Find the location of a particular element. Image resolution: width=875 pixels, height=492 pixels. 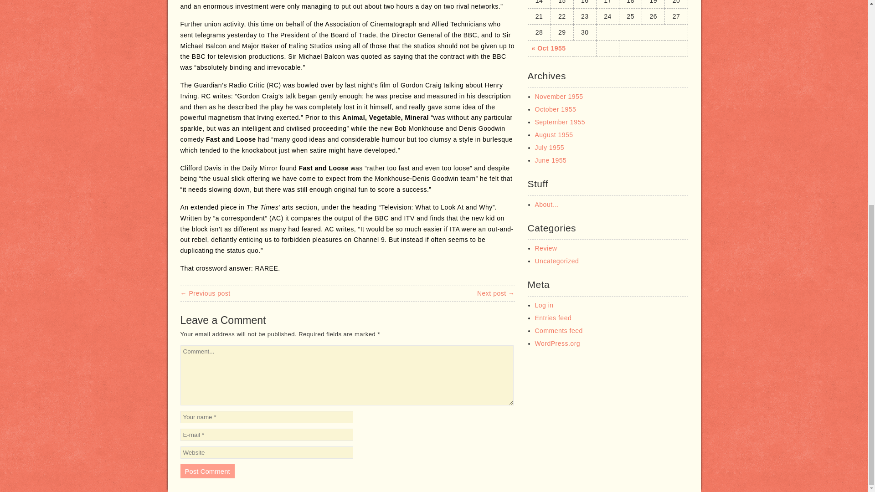

Comments feed is located at coordinates (559, 331).